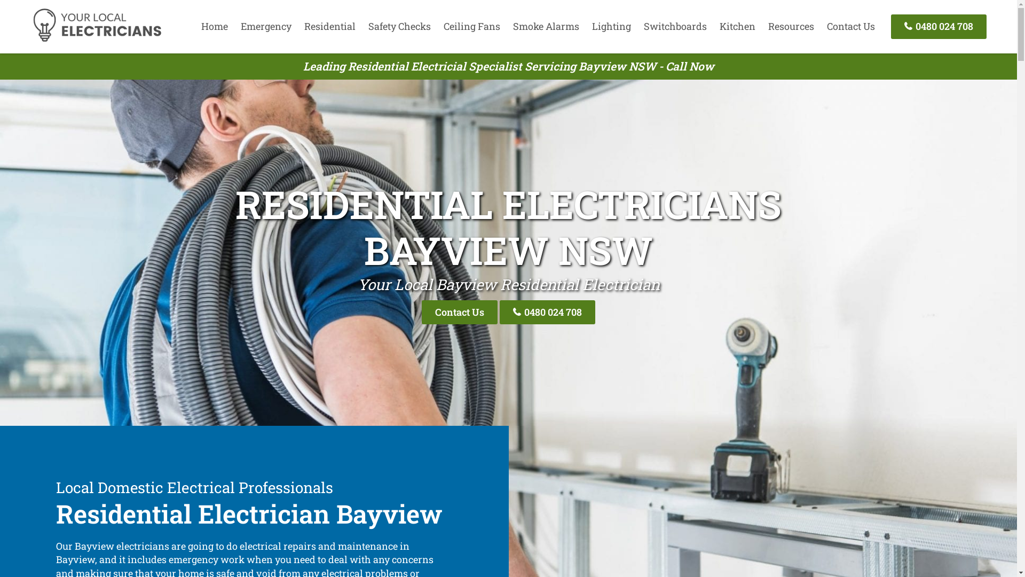 The height and width of the screenshot is (577, 1025). Describe the element at coordinates (215, 26) in the screenshot. I see `Home` at that location.